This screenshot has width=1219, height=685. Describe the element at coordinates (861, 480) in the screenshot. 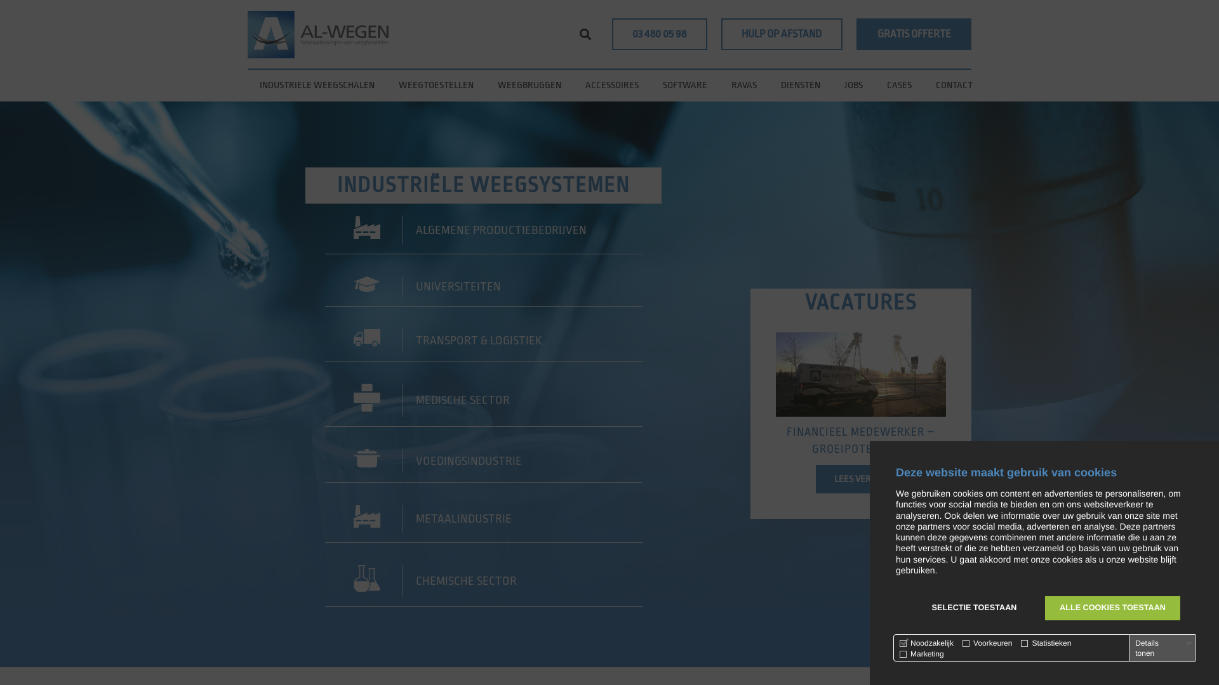

I see `LEES VERDER` at that location.